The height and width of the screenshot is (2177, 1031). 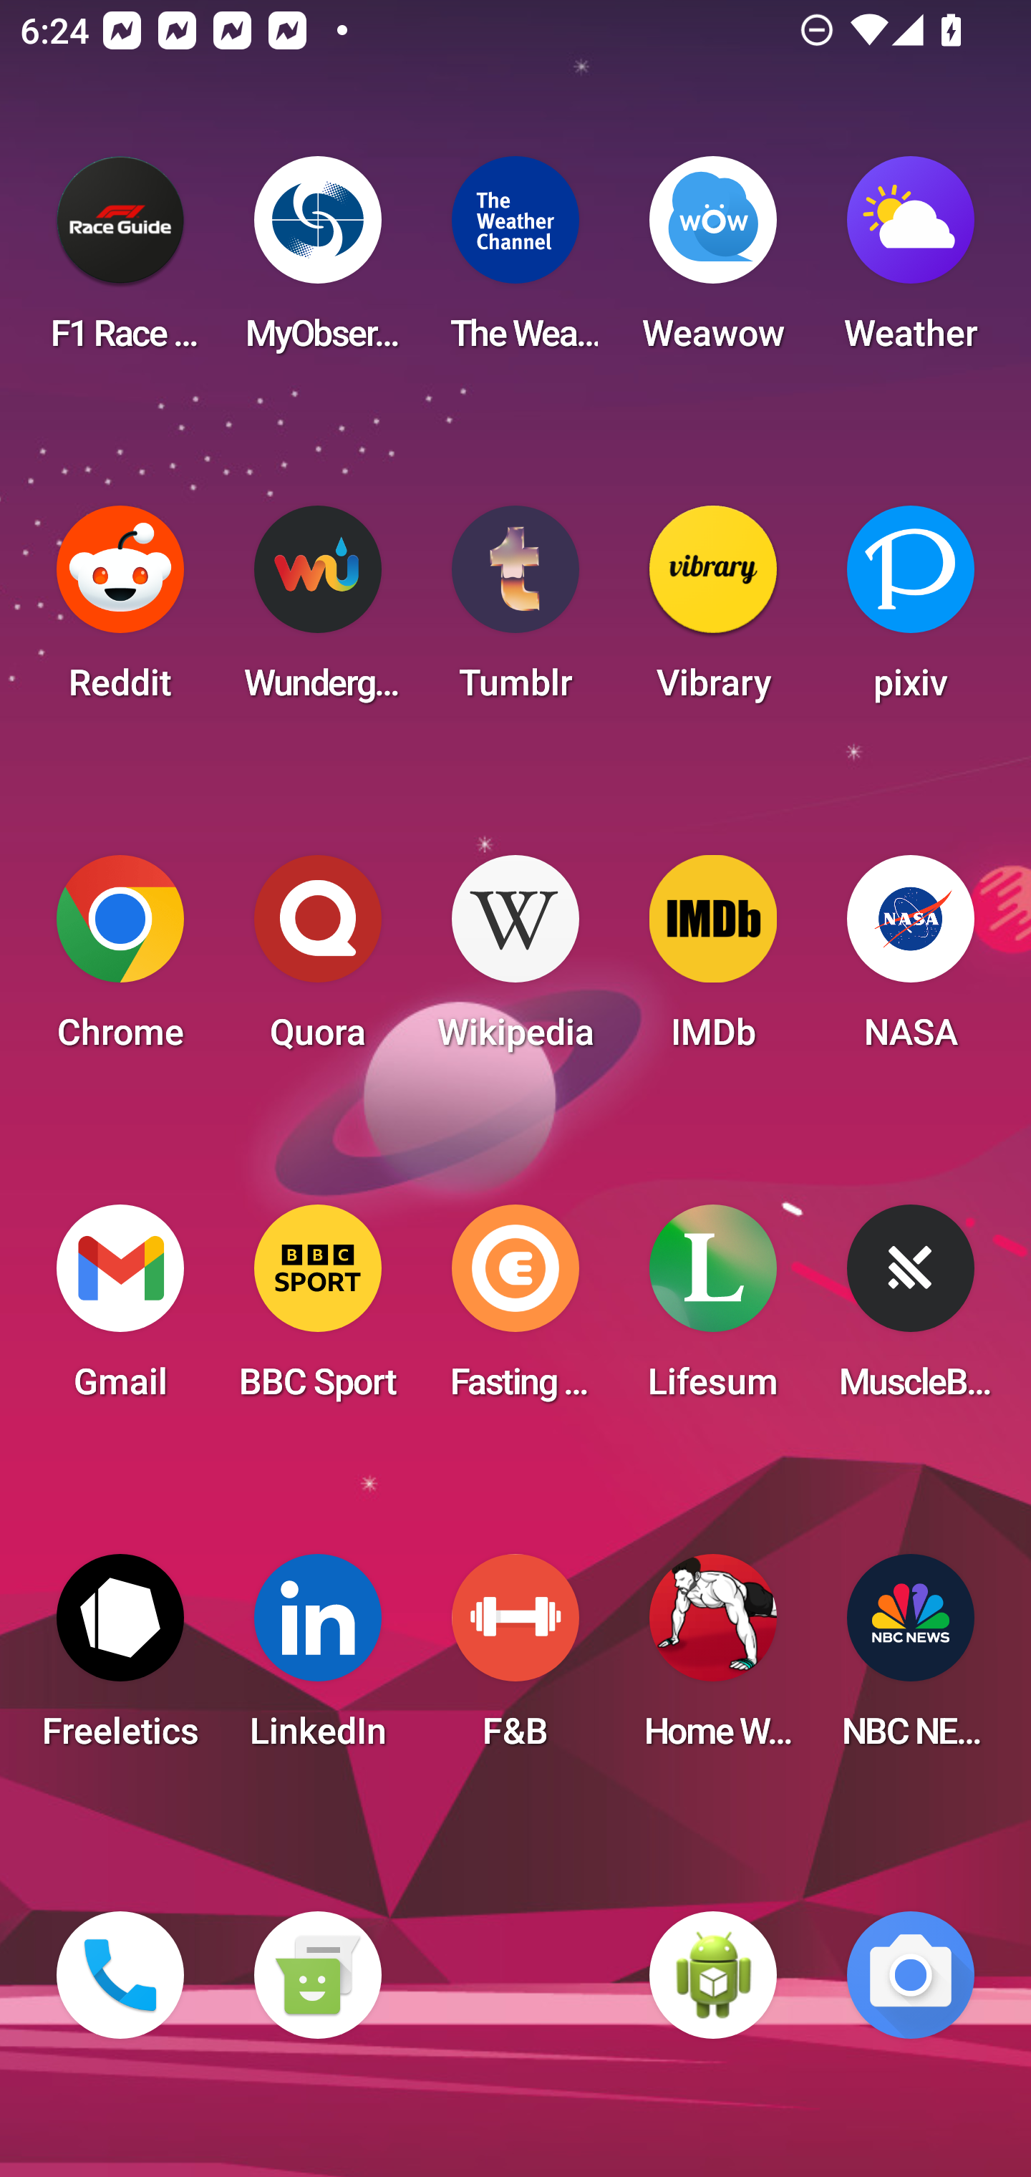 What do you see at coordinates (317, 612) in the screenshot?
I see `Wunderground` at bounding box center [317, 612].